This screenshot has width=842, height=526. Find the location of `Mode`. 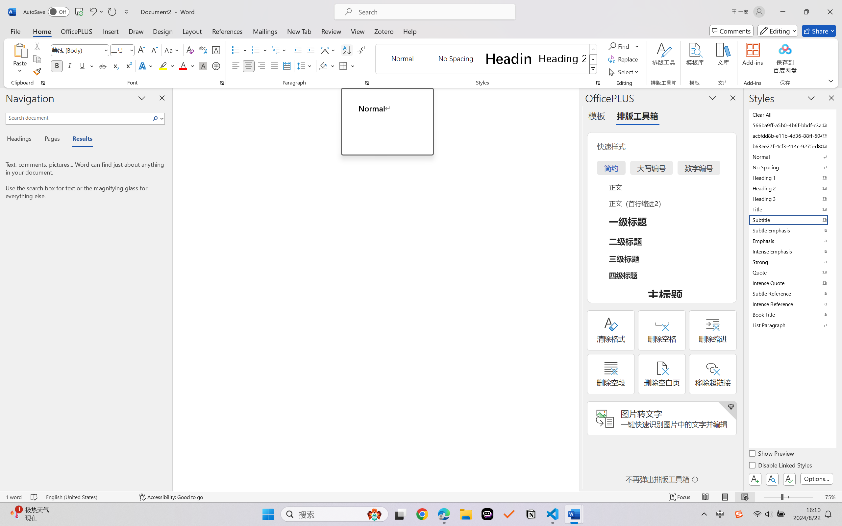

Mode is located at coordinates (778, 31).